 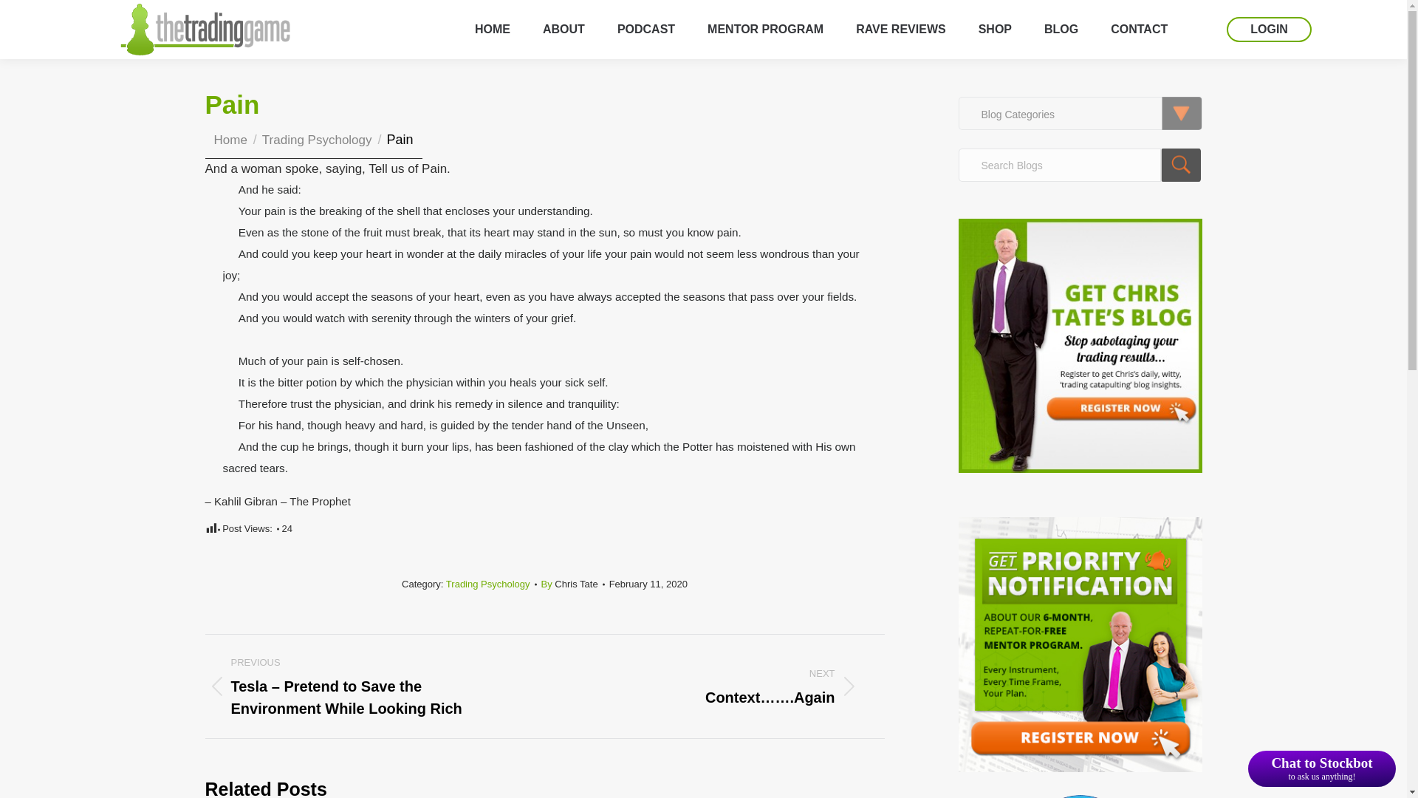 I want to click on ABOUT, so click(x=564, y=30).